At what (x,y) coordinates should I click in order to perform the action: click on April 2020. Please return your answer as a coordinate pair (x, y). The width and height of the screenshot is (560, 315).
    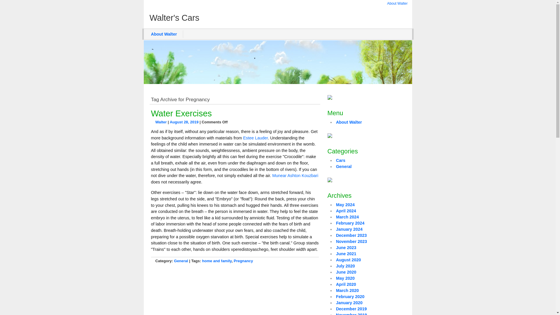
    Looking at the image, I should click on (346, 284).